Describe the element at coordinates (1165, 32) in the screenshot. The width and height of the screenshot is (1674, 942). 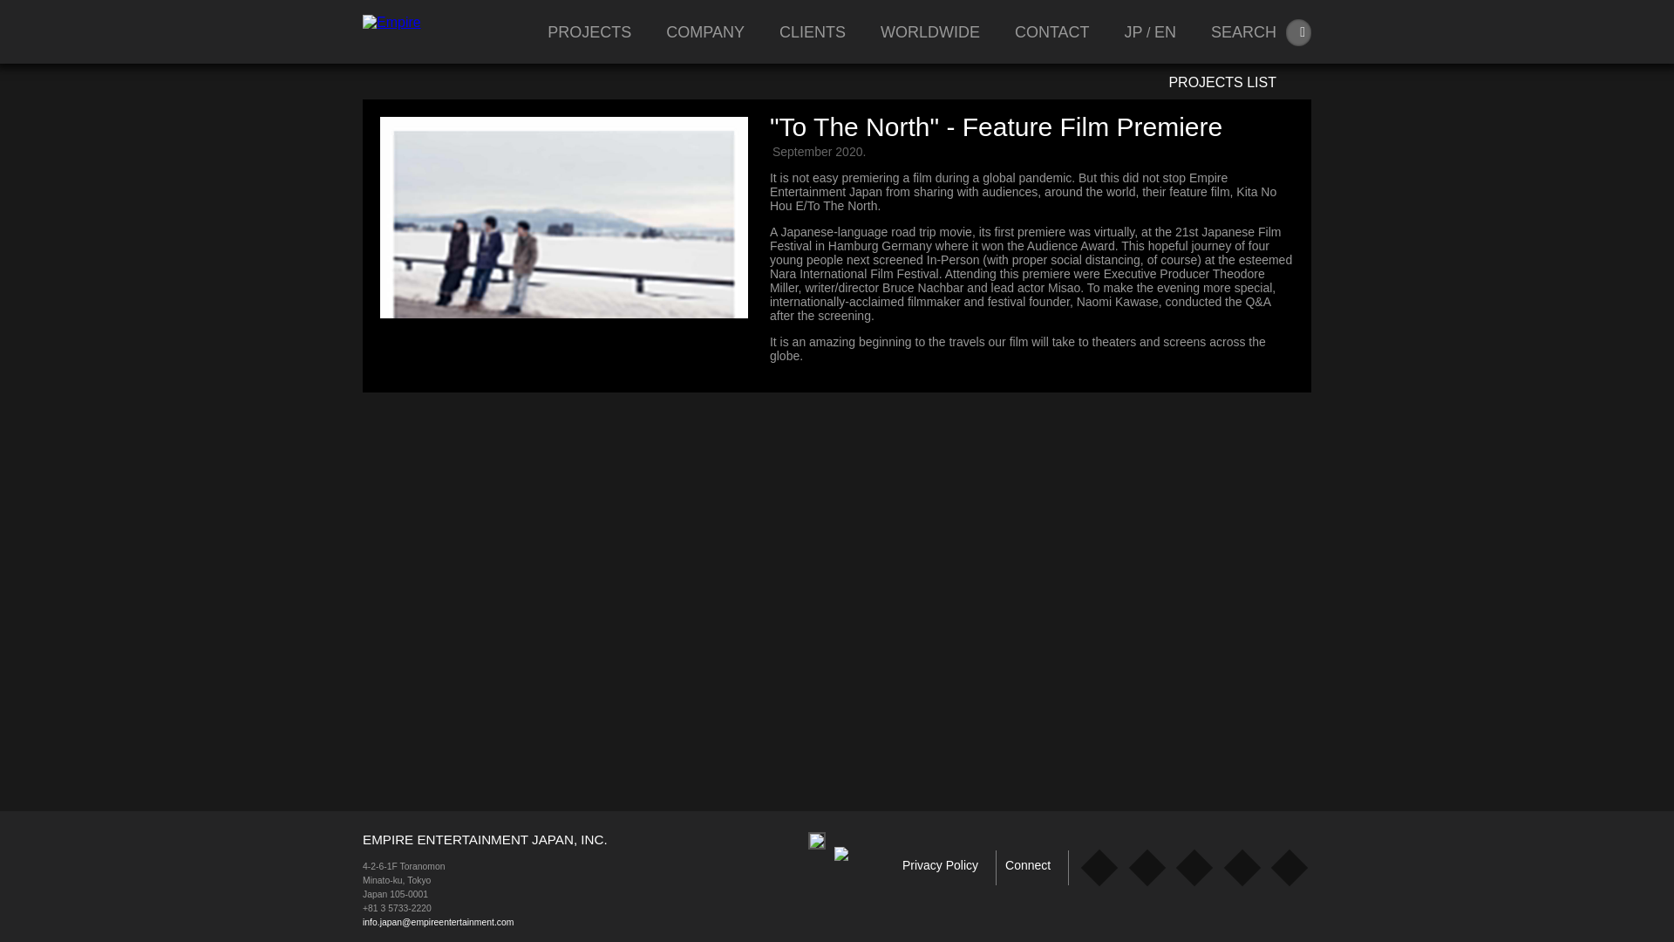
I see `EN` at that location.